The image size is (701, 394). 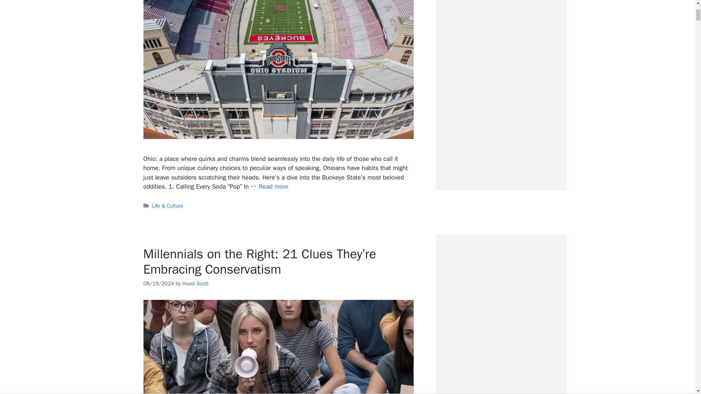 I want to click on View all posts by Hazel Scott, so click(x=195, y=283).